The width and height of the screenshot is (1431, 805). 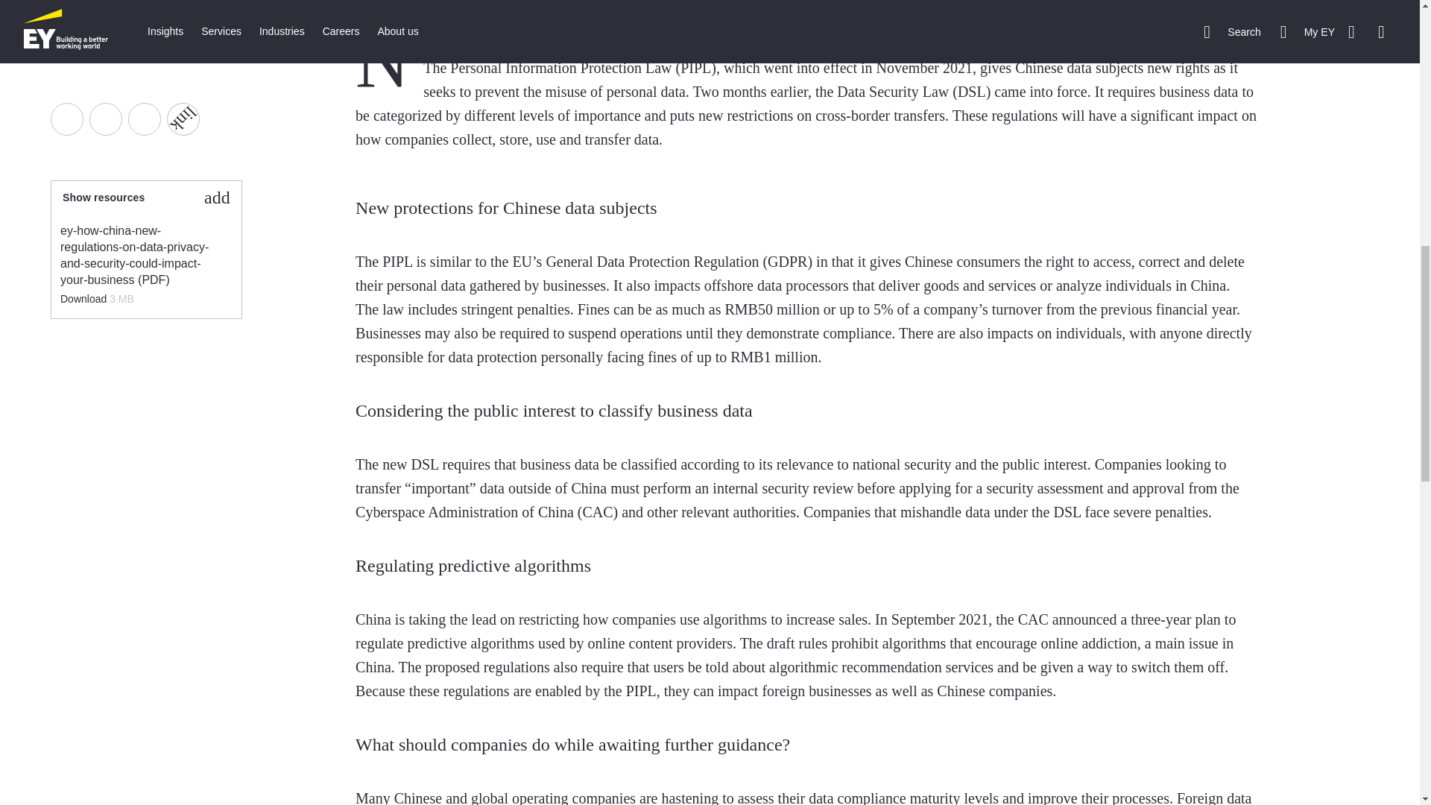 I want to click on LinkedIn, so click(x=145, y=119).